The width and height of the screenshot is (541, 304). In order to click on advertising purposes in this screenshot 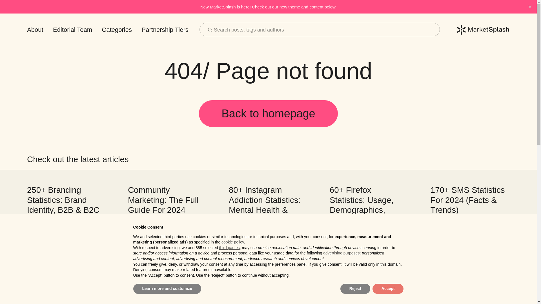, I will do `click(341, 253)`.